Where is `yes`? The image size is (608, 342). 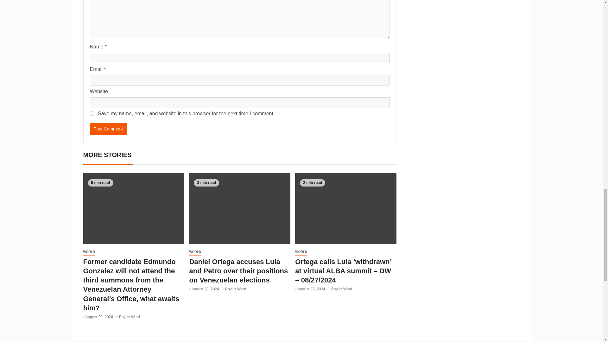 yes is located at coordinates (92, 113).